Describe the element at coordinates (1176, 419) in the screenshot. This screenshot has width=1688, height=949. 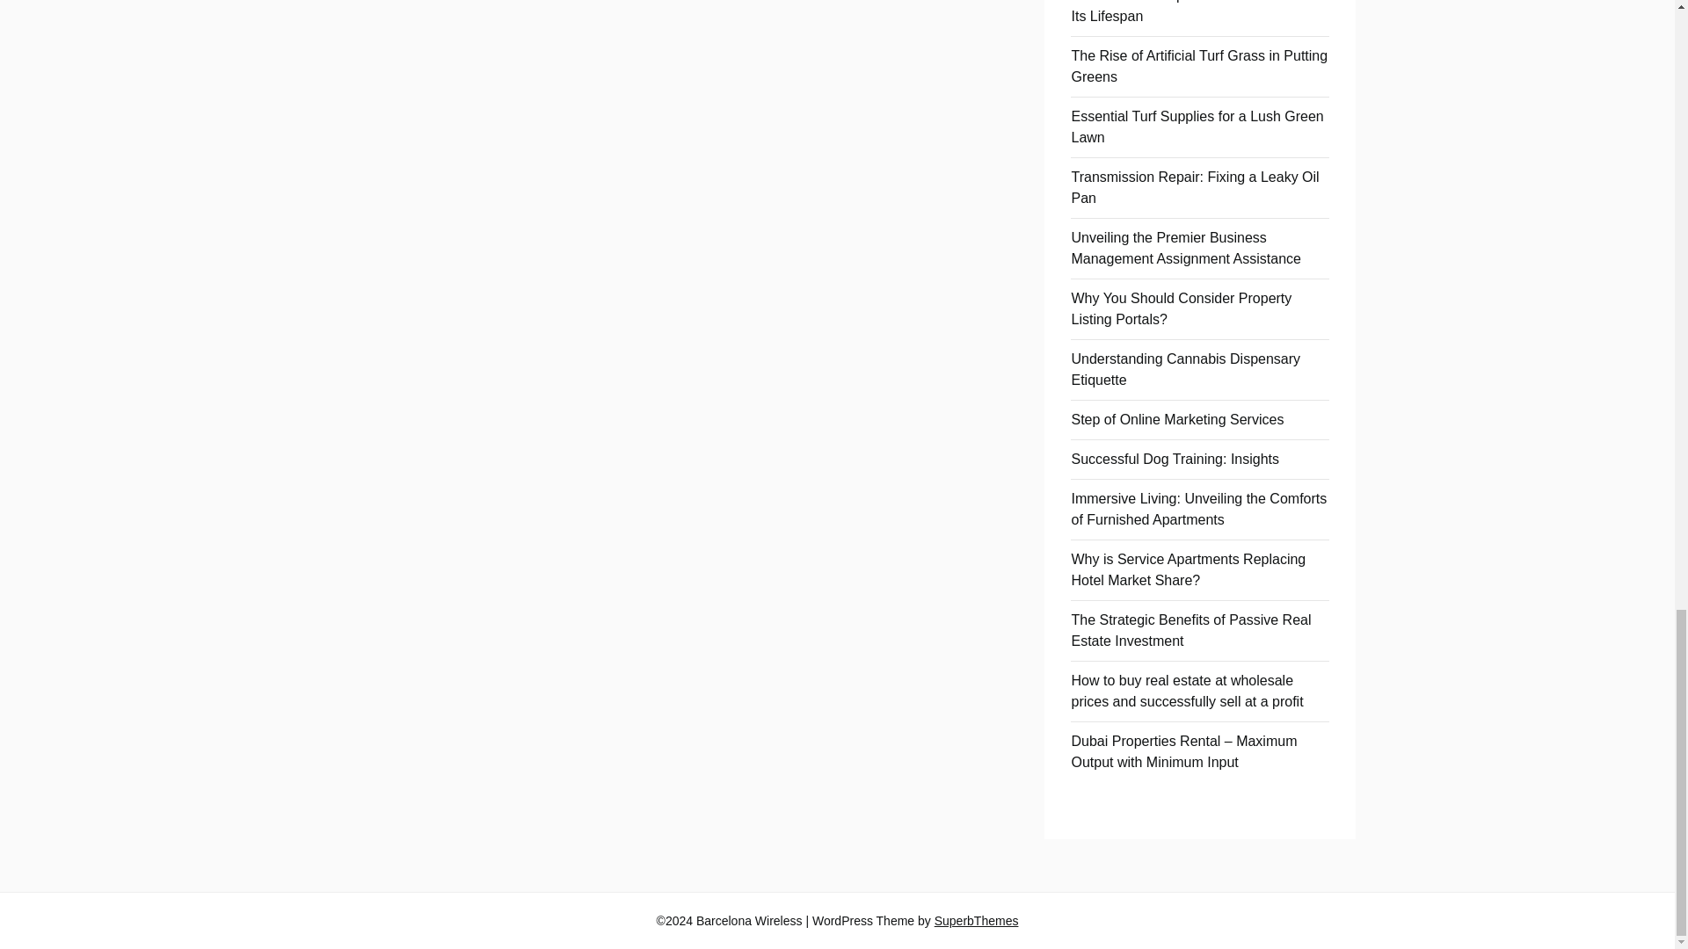
I see `Step of Online Marketing Services` at that location.